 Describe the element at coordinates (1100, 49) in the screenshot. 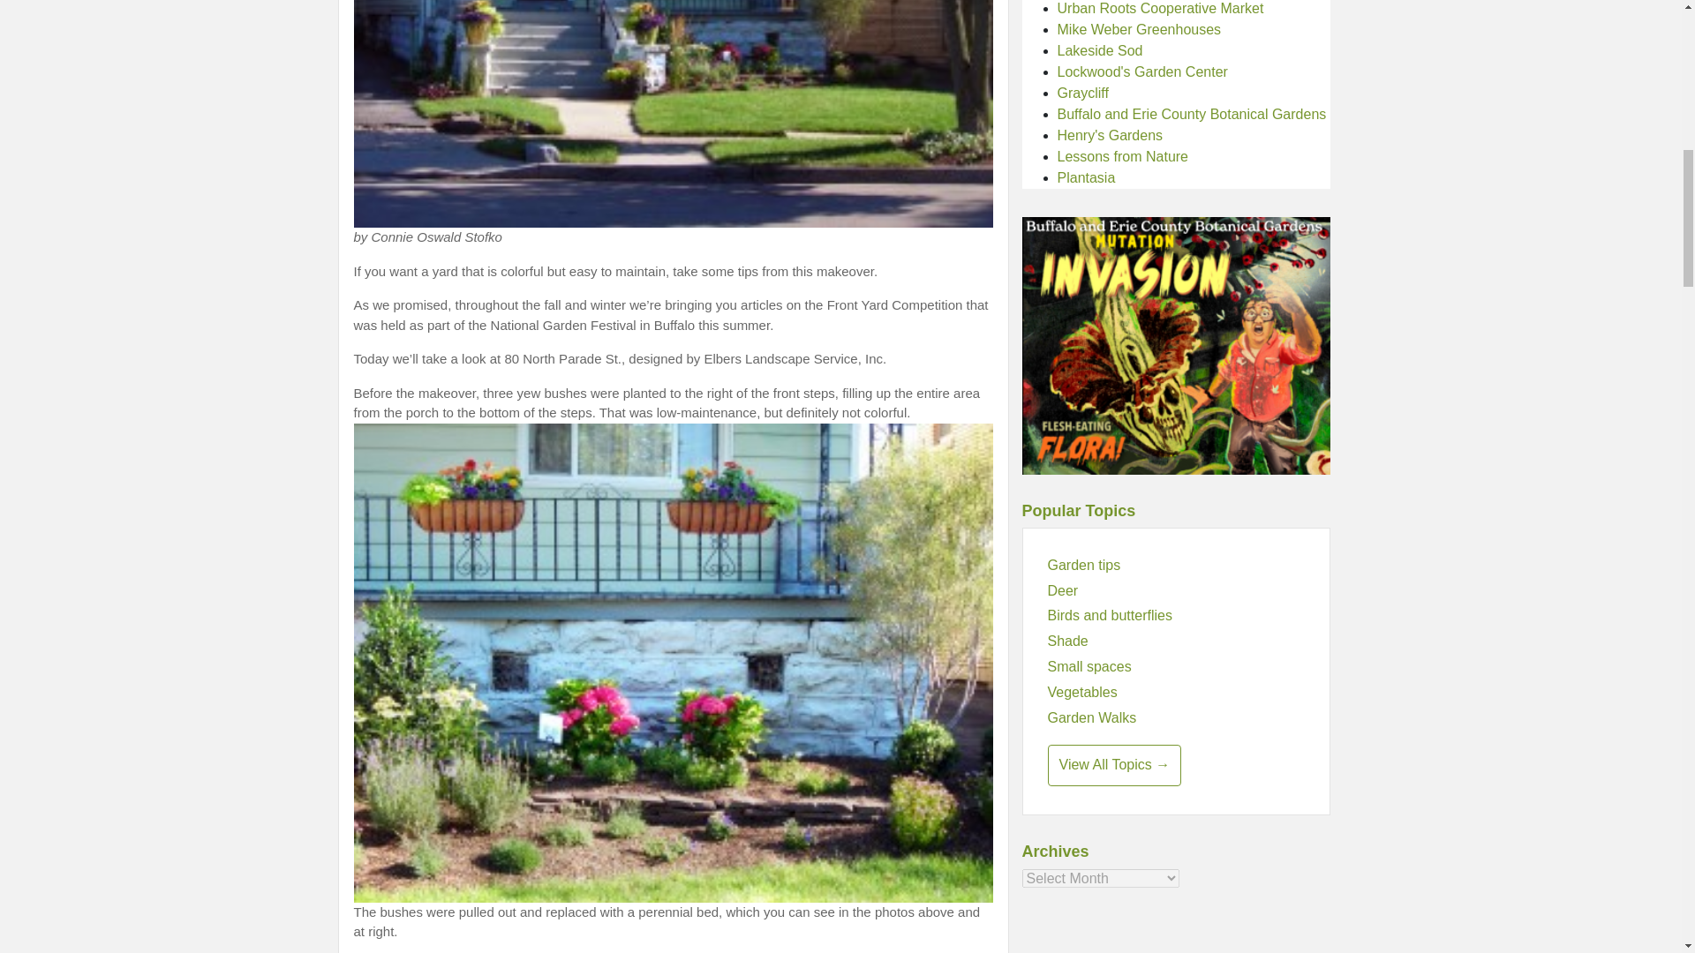

I see `Lakeside Sod` at that location.